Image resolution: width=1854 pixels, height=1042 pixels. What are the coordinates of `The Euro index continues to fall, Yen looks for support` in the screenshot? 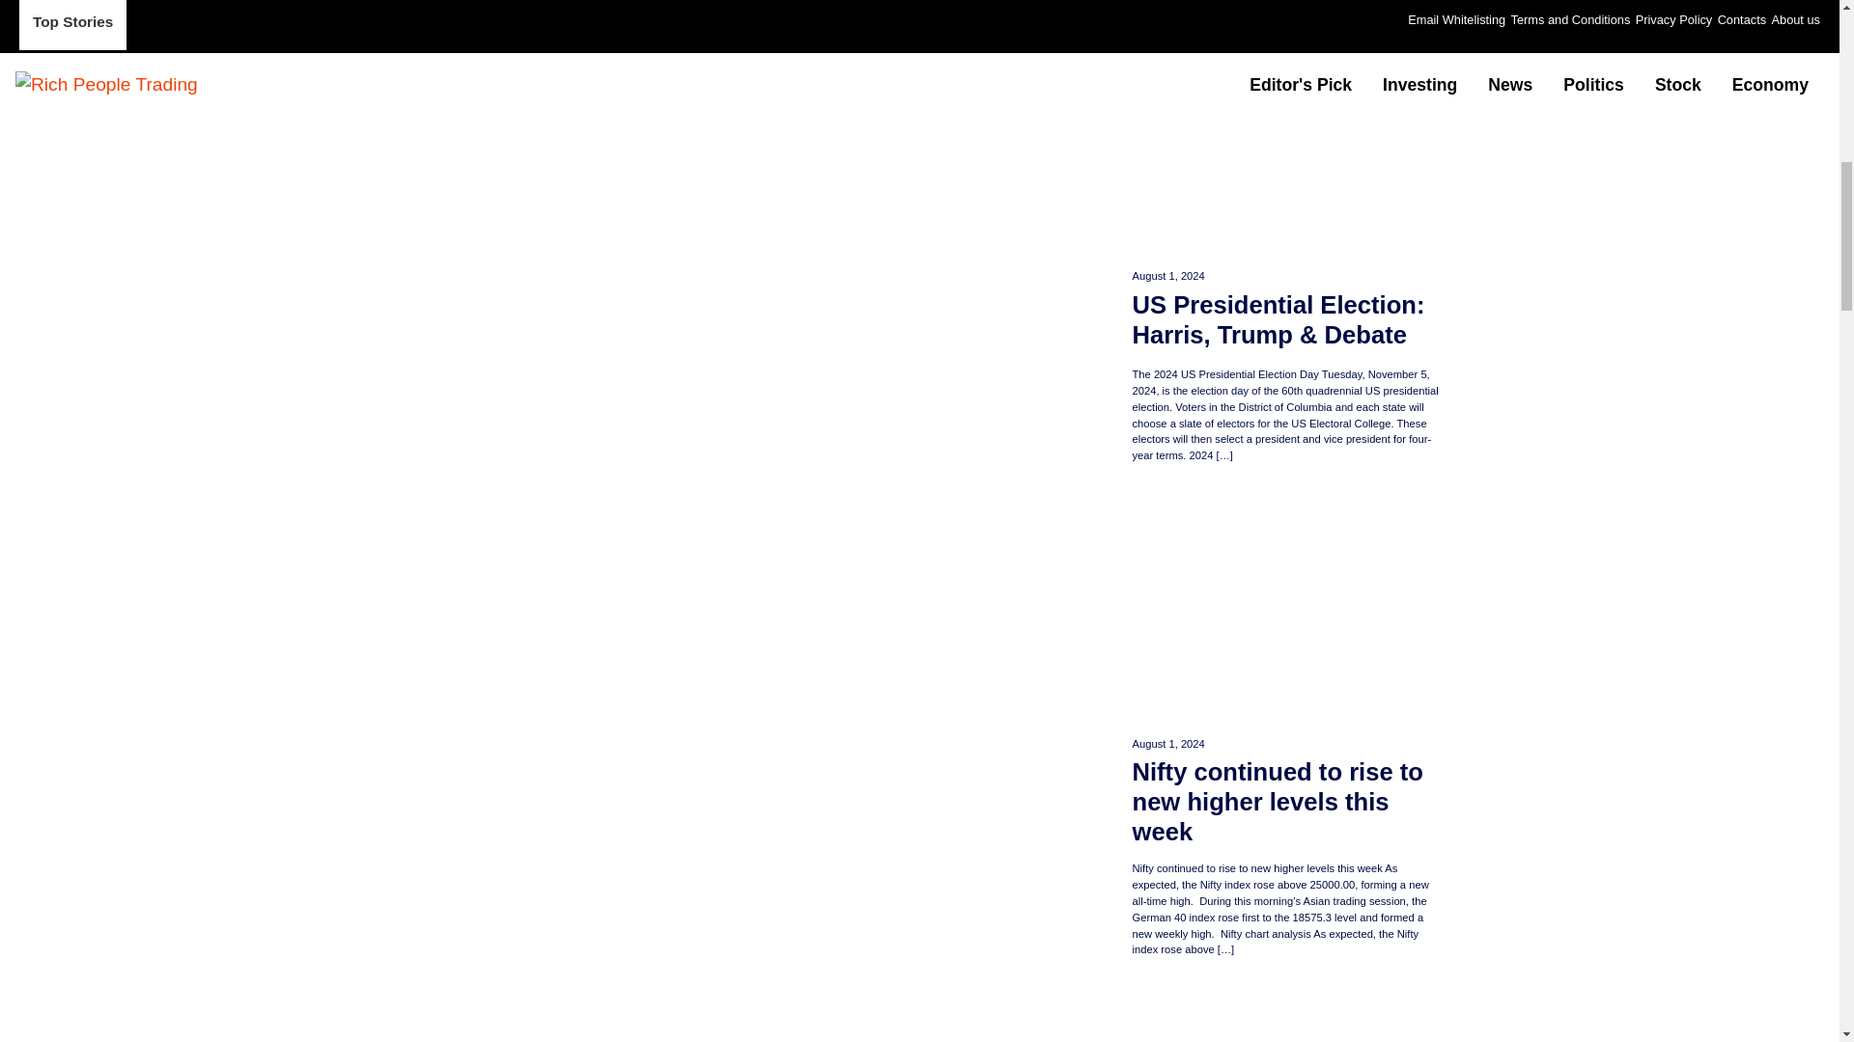 It's located at (1285, 1013).